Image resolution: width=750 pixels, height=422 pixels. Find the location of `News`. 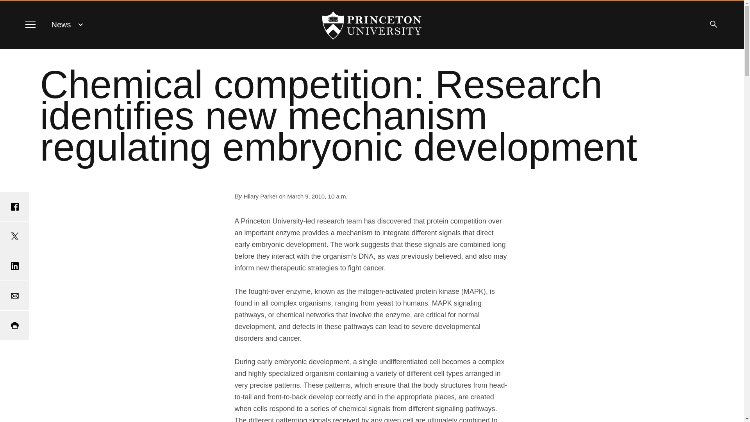

News is located at coordinates (61, 24).